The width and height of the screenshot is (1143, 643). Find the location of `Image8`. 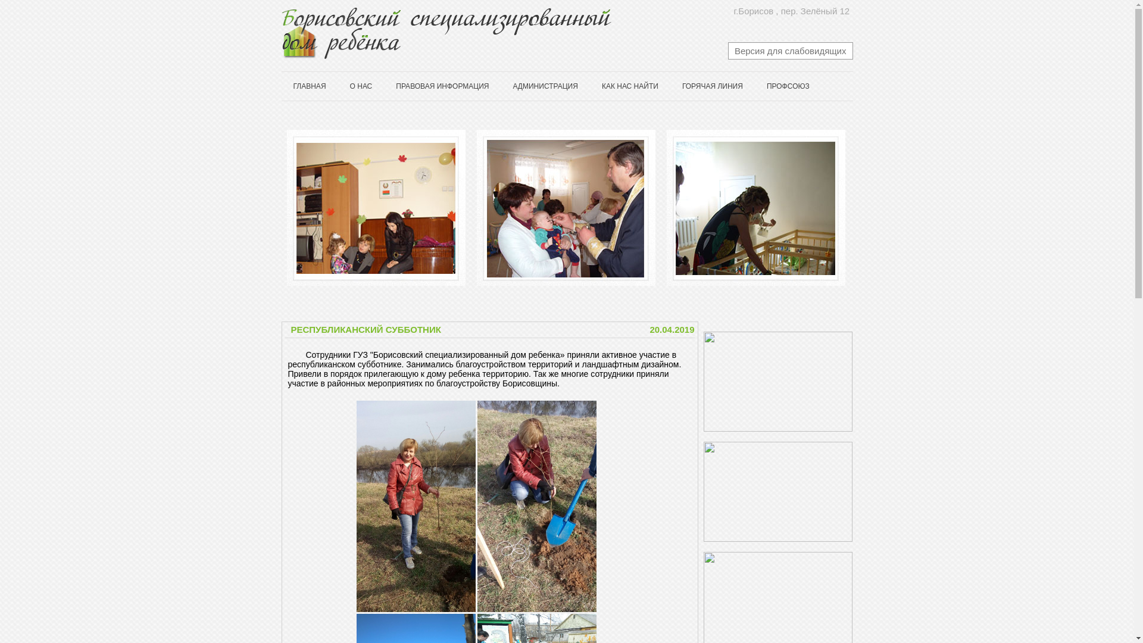

Image8 is located at coordinates (632, 208).